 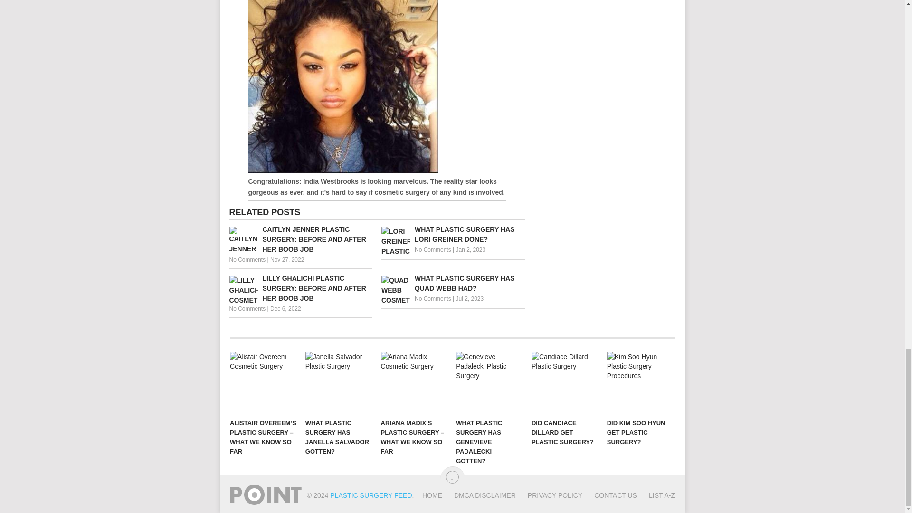 I want to click on No Comments, so click(x=433, y=299).